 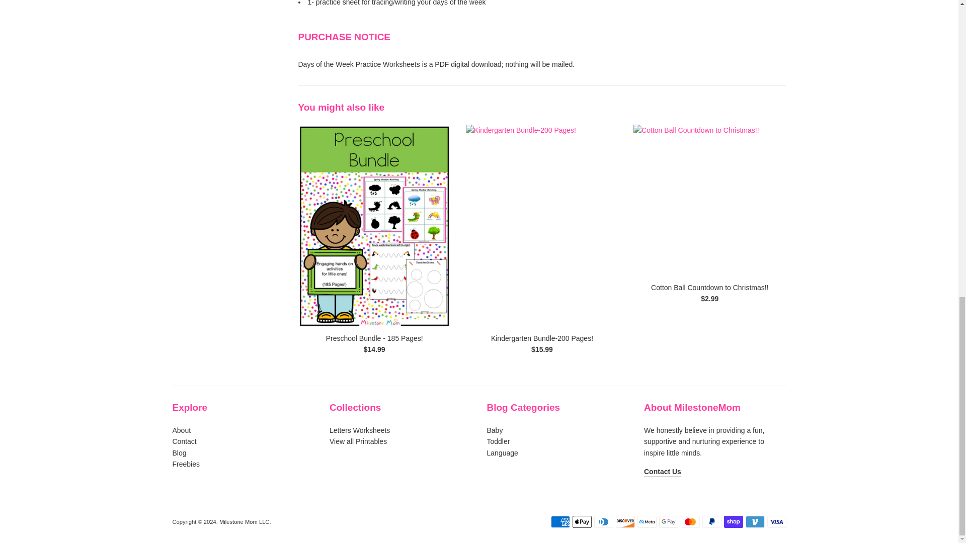 What do you see at coordinates (733, 522) in the screenshot?
I see `Shop Pay` at bounding box center [733, 522].